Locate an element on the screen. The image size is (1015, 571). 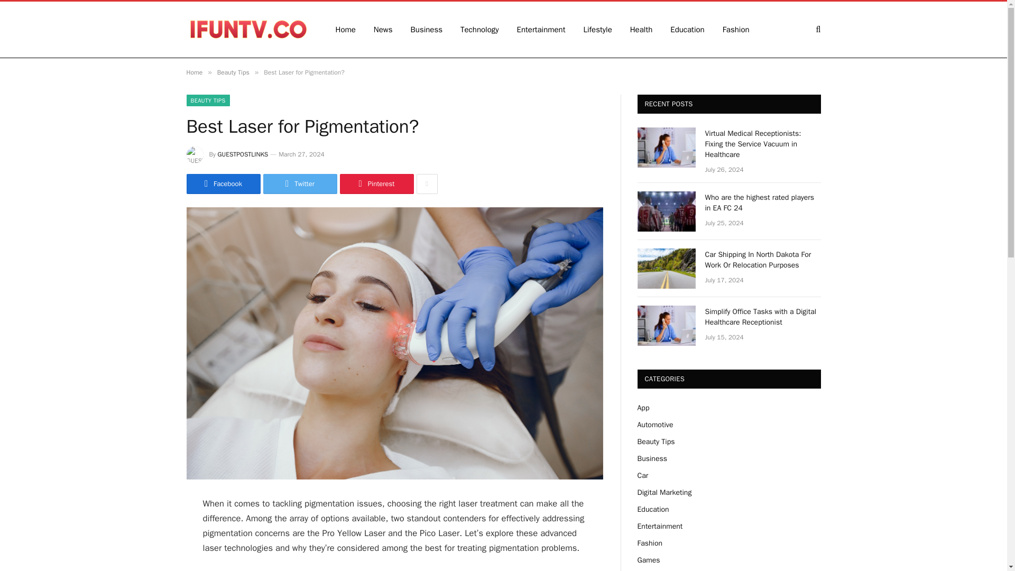
Ifuntv.co is located at coordinates (246, 30).